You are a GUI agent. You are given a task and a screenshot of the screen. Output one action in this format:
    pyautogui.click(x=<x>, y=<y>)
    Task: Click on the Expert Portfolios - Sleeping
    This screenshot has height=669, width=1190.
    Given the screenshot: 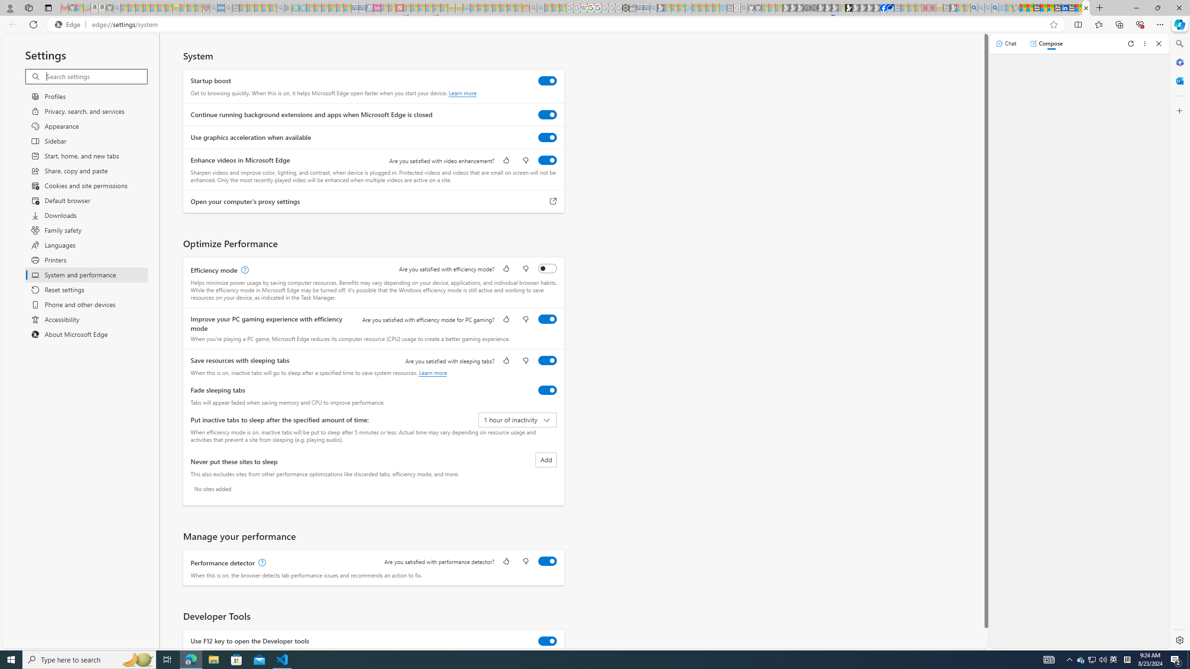 What is the action you would take?
    pyautogui.click(x=496, y=8)
    